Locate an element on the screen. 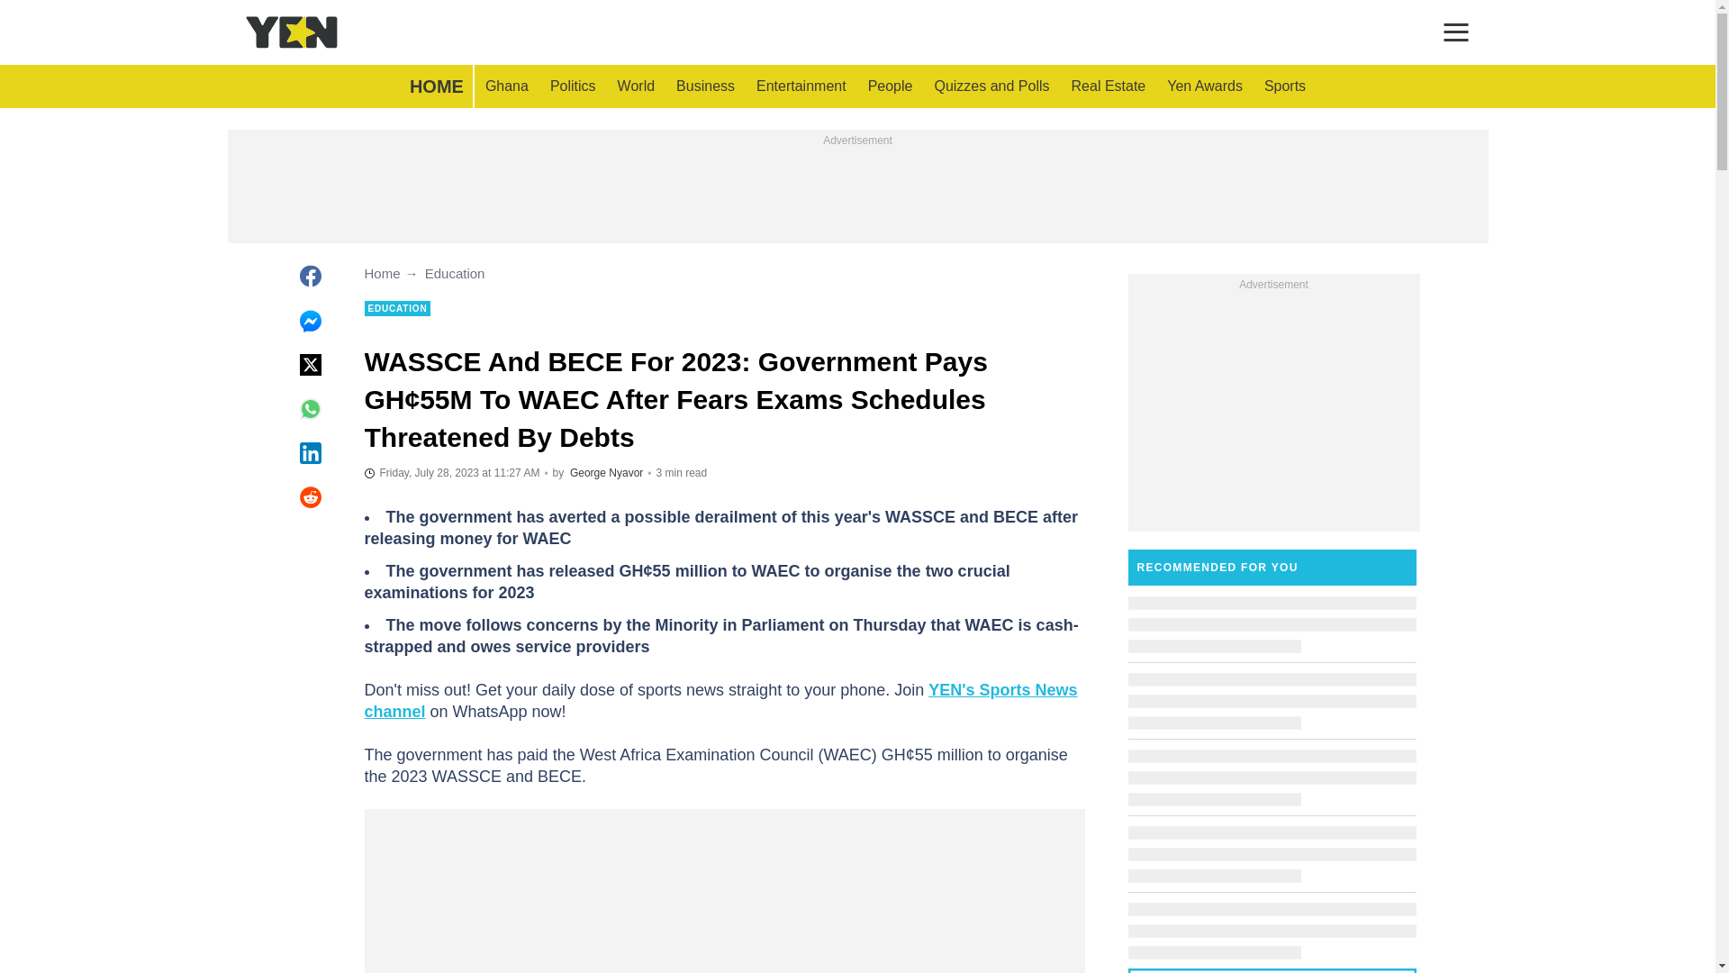 This screenshot has width=1729, height=973. Quizzes and Polls is located at coordinates (991, 86).